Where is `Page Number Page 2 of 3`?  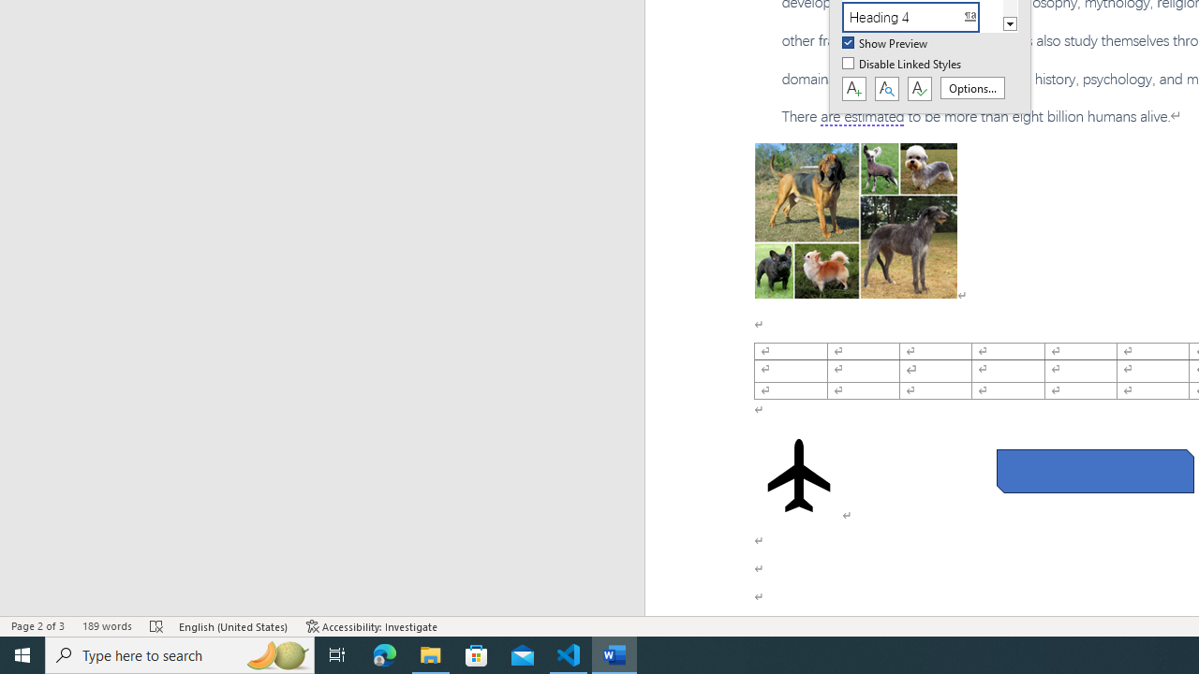 Page Number Page 2 of 3 is located at coordinates (37, 625).